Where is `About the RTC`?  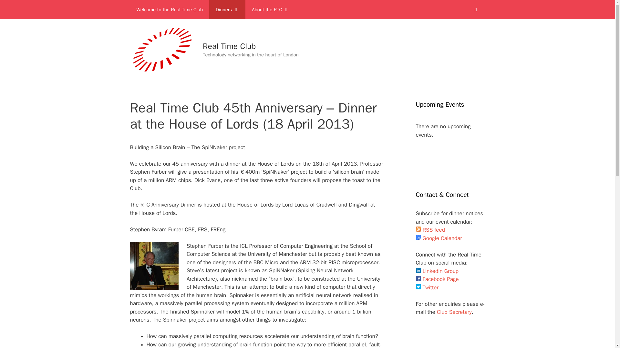 About the RTC is located at coordinates (271, 10).